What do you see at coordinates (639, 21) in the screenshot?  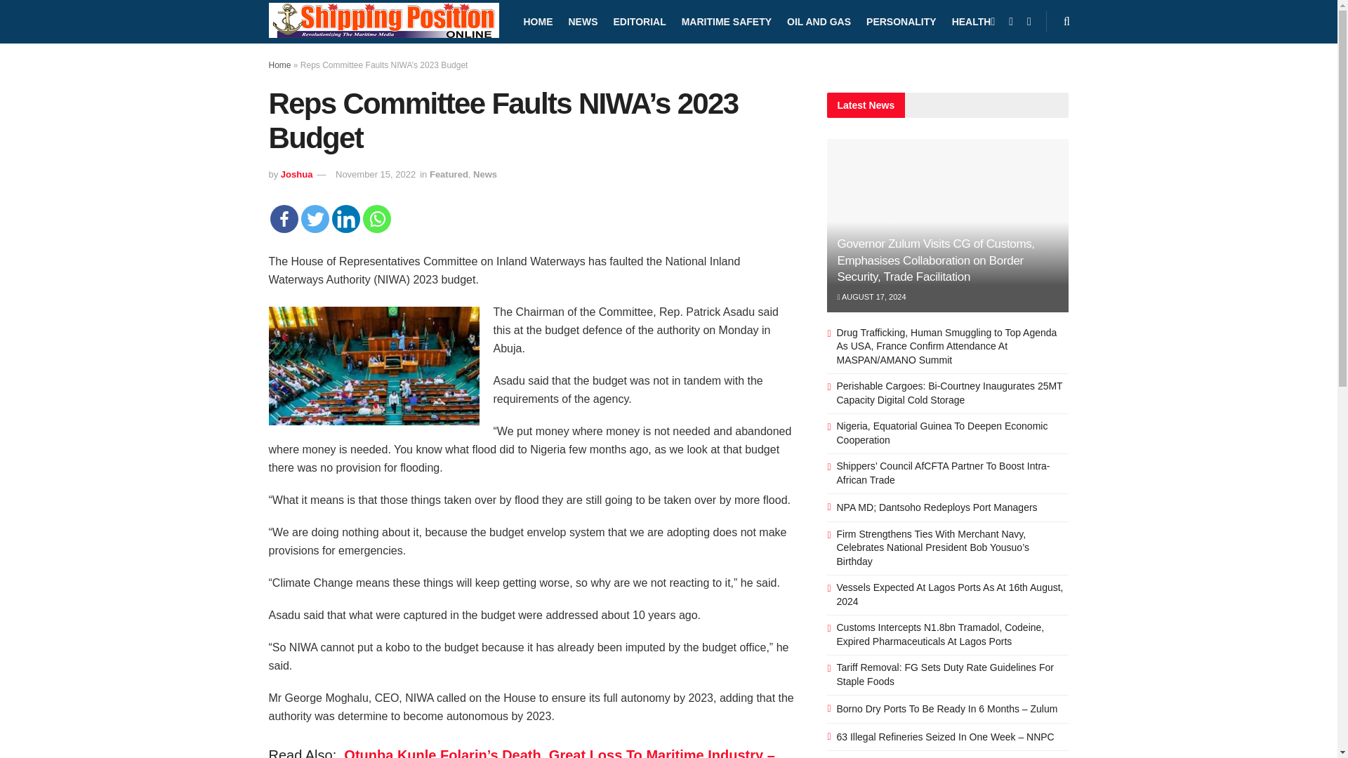 I see `EDITORIAL` at bounding box center [639, 21].